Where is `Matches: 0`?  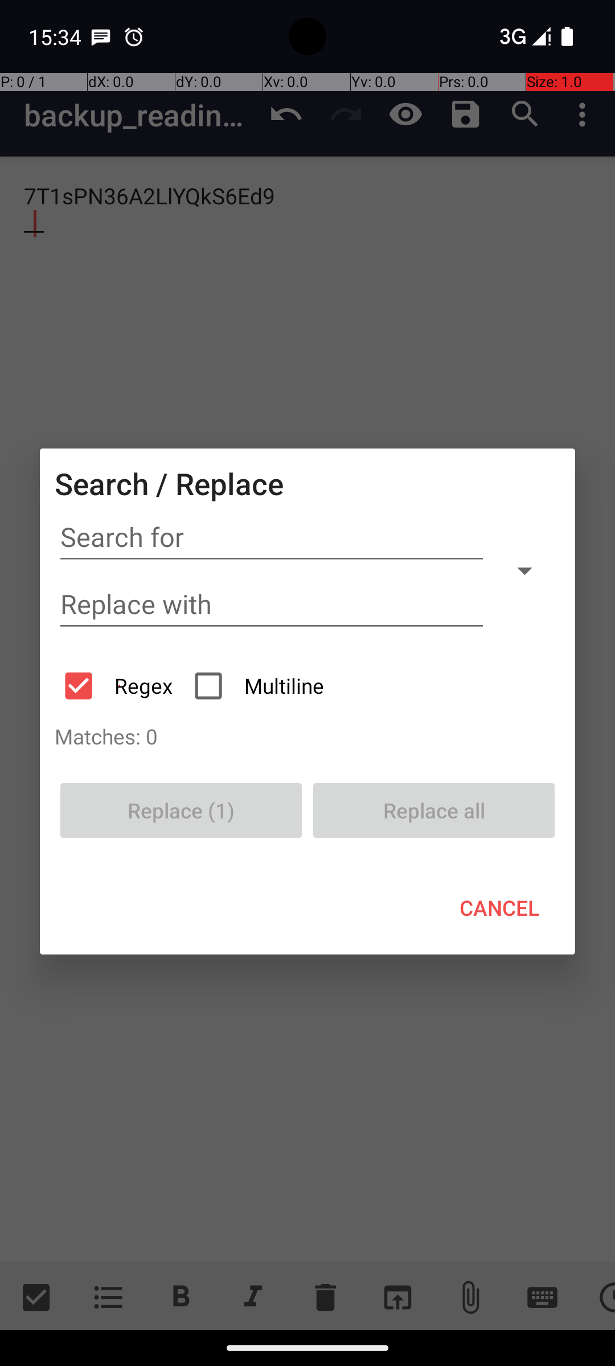
Matches: 0 is located at coordinates (307, 737).